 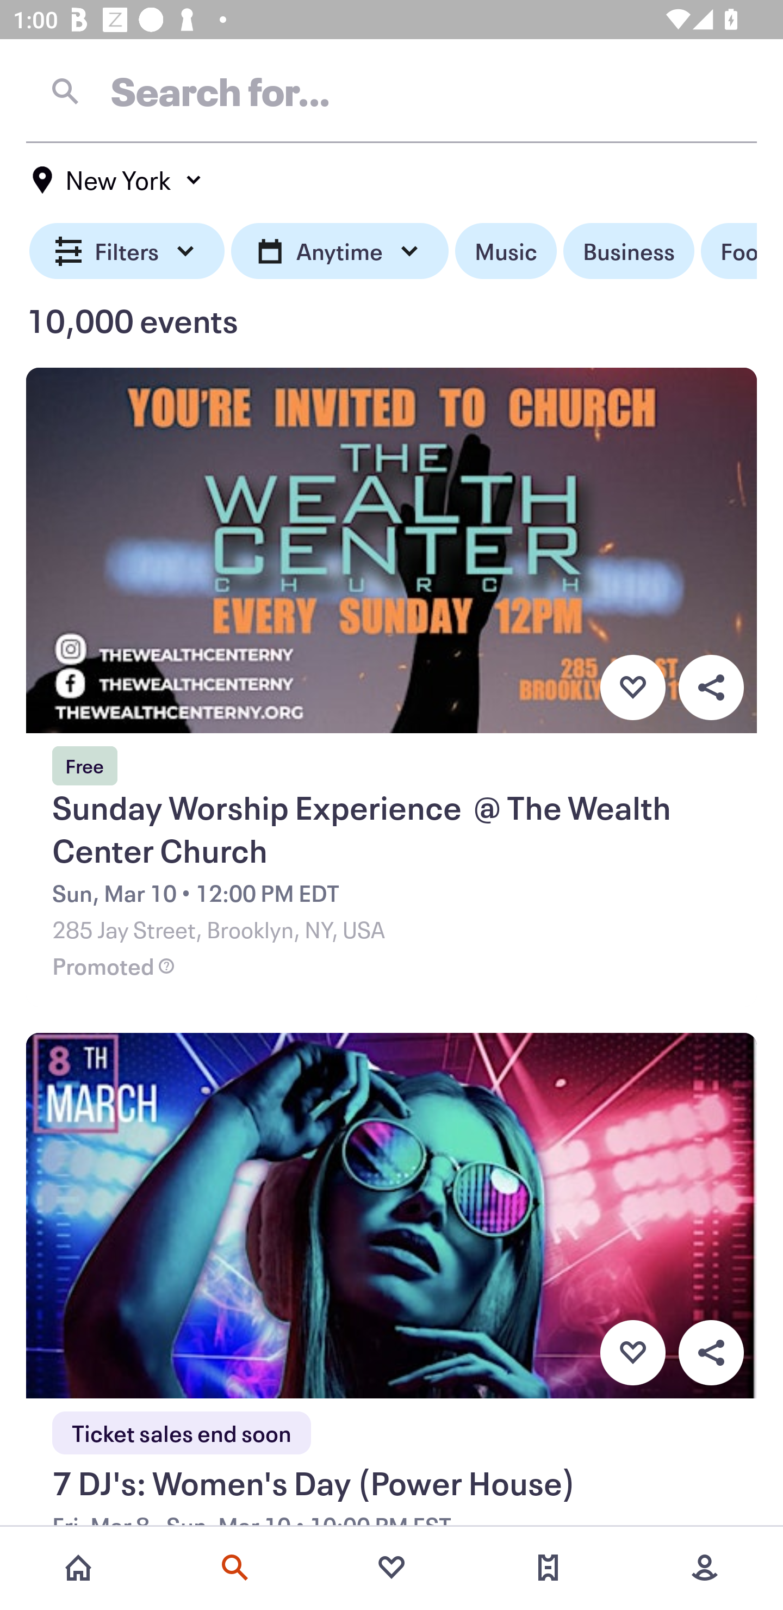 I want to click on New York, so click(x=117, y=180).